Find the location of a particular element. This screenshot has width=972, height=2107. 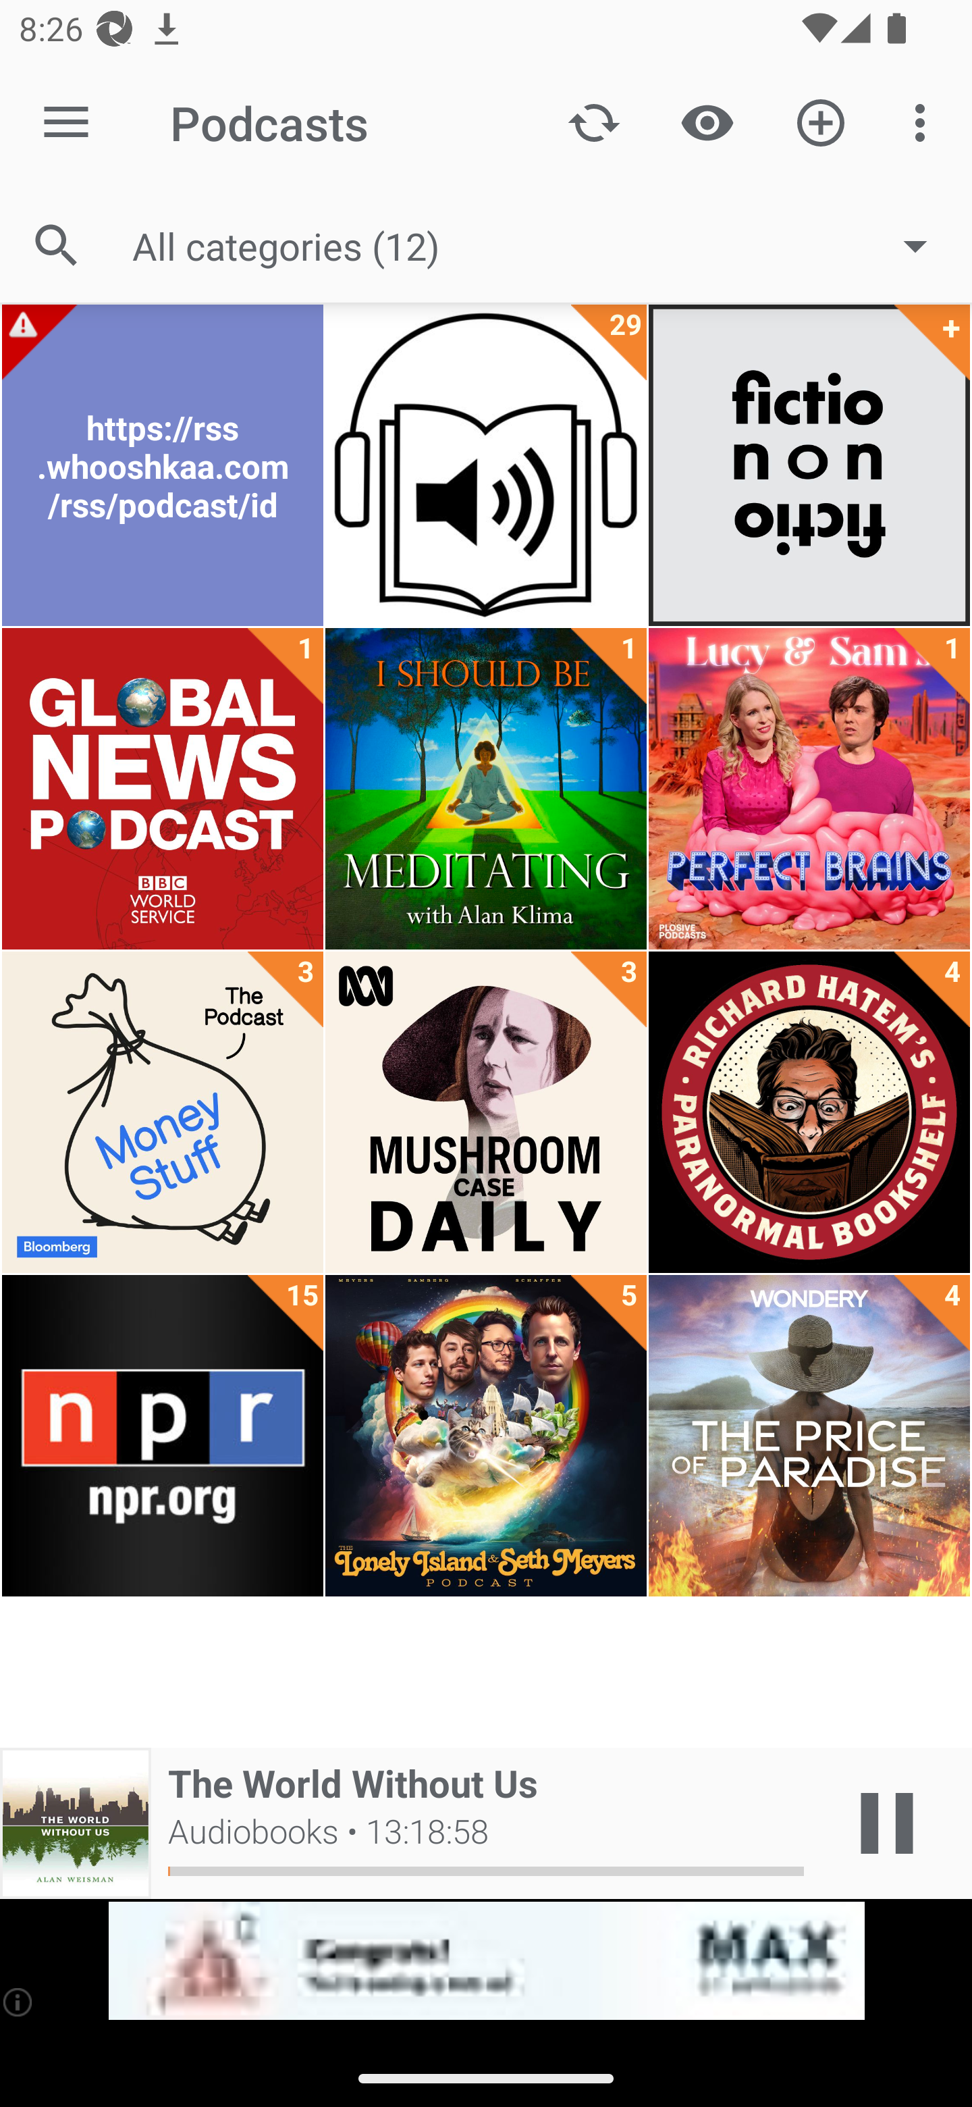

Money Stuff: The Podcast 3 is located at coordinates (162, 1112).